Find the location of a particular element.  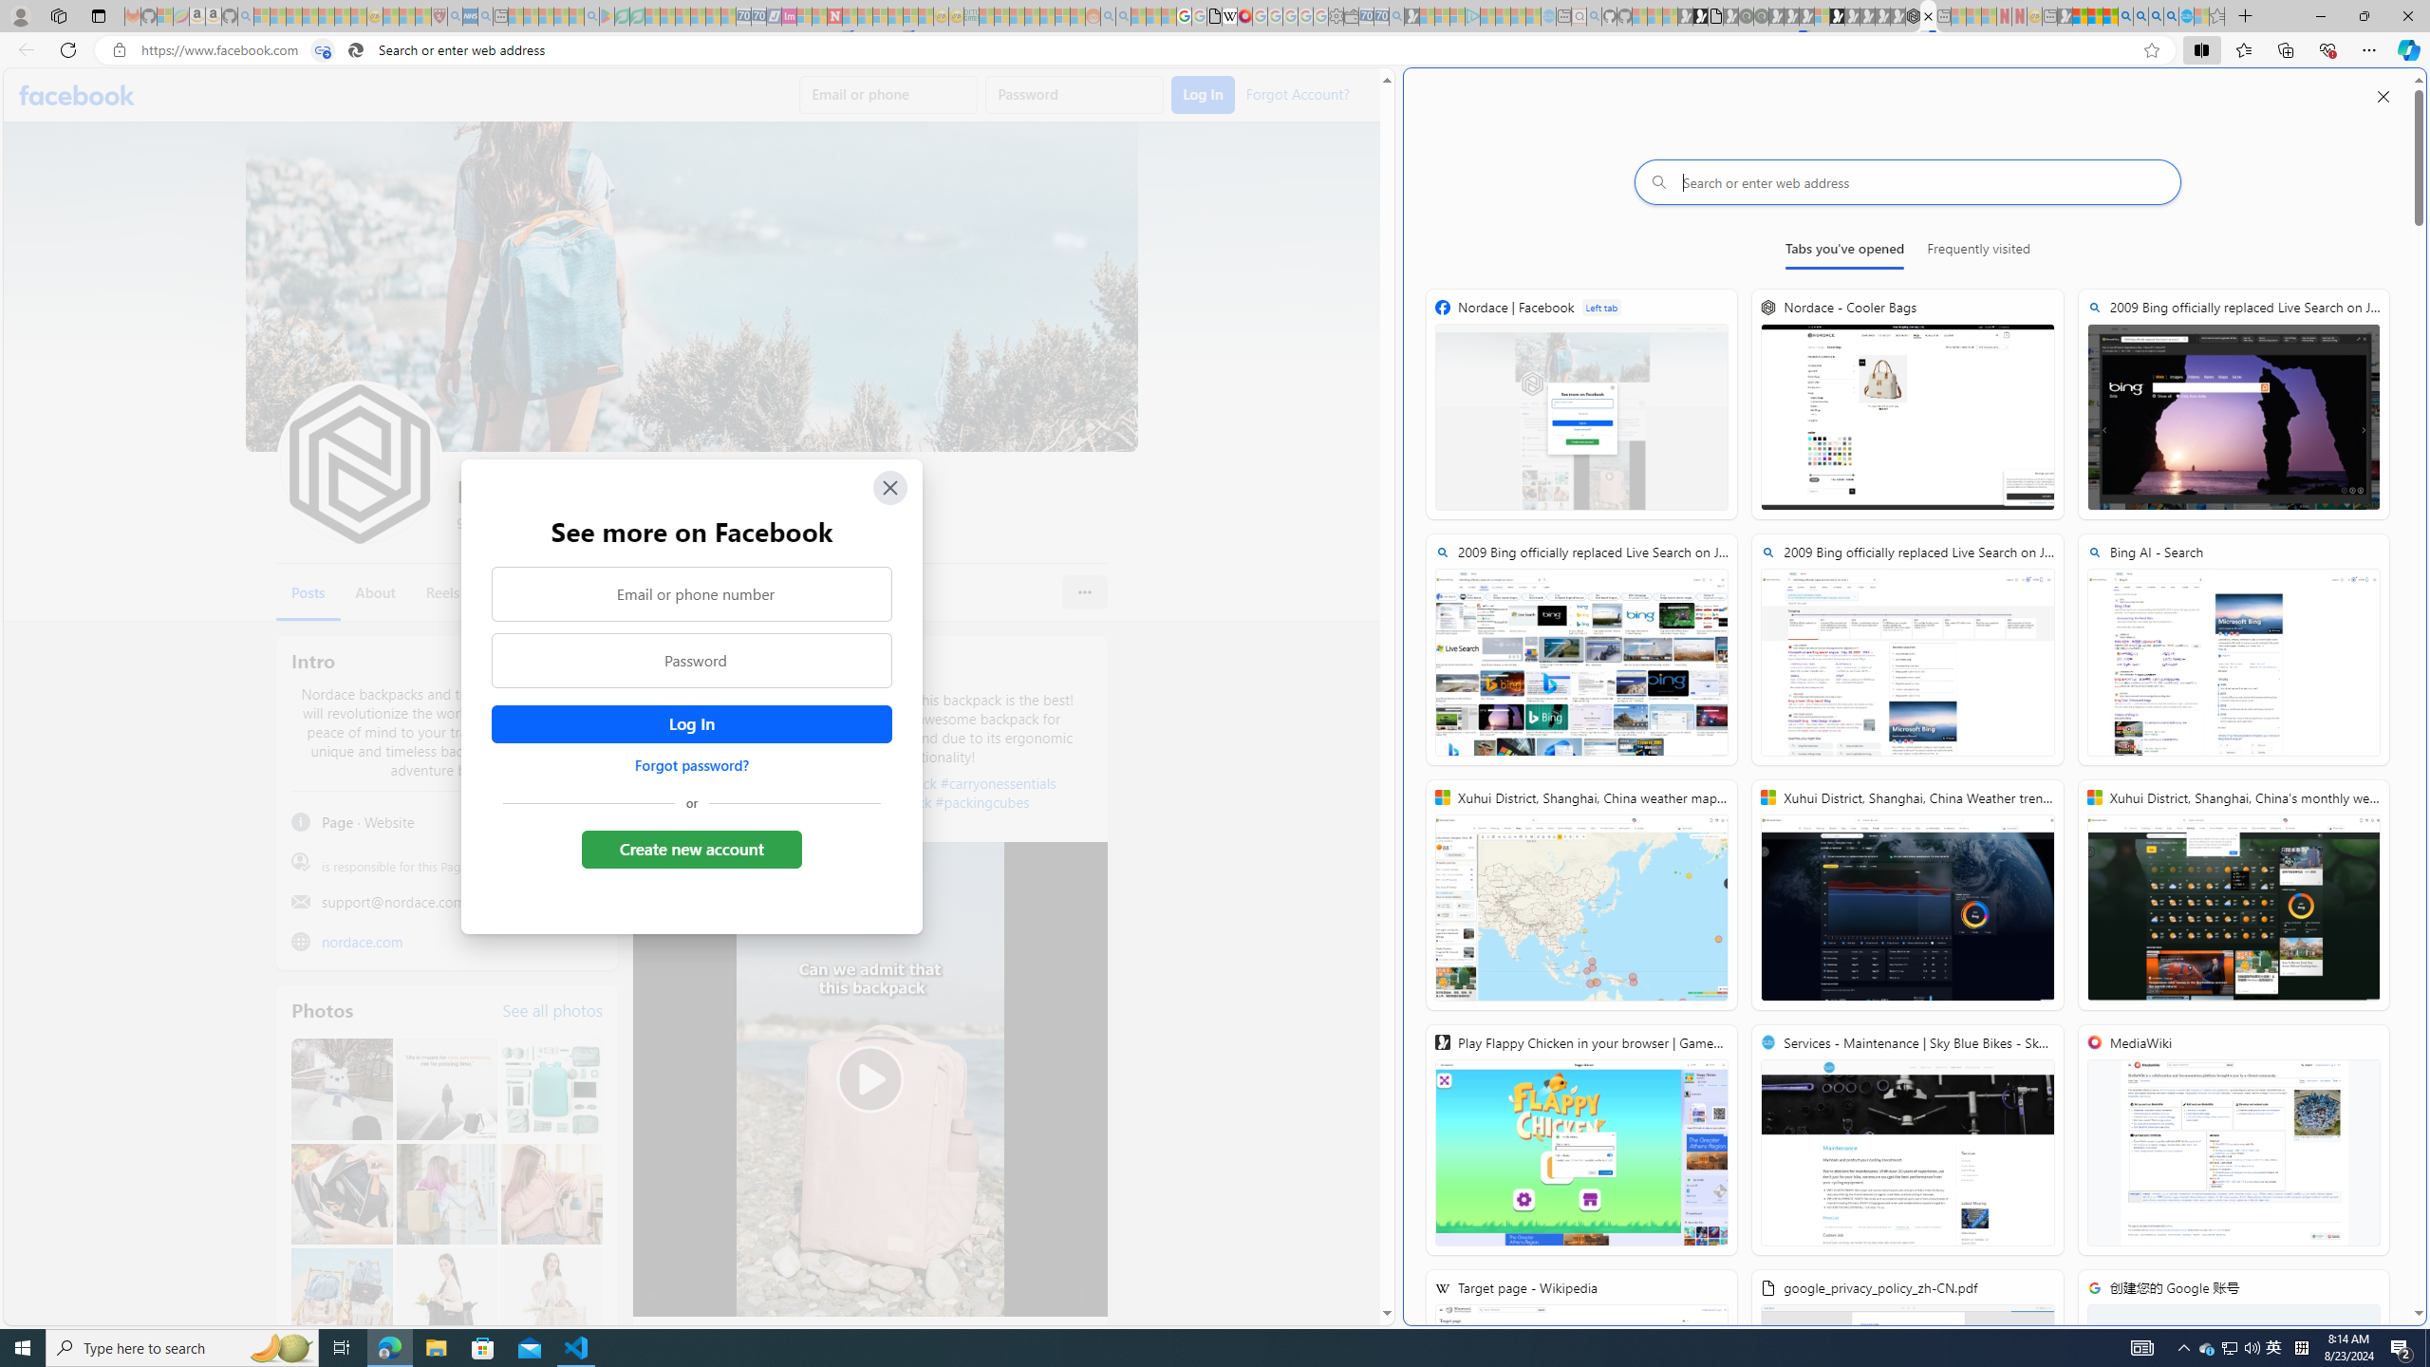

Nordace - Cooler Bags is located at coordinates (1907, 404).